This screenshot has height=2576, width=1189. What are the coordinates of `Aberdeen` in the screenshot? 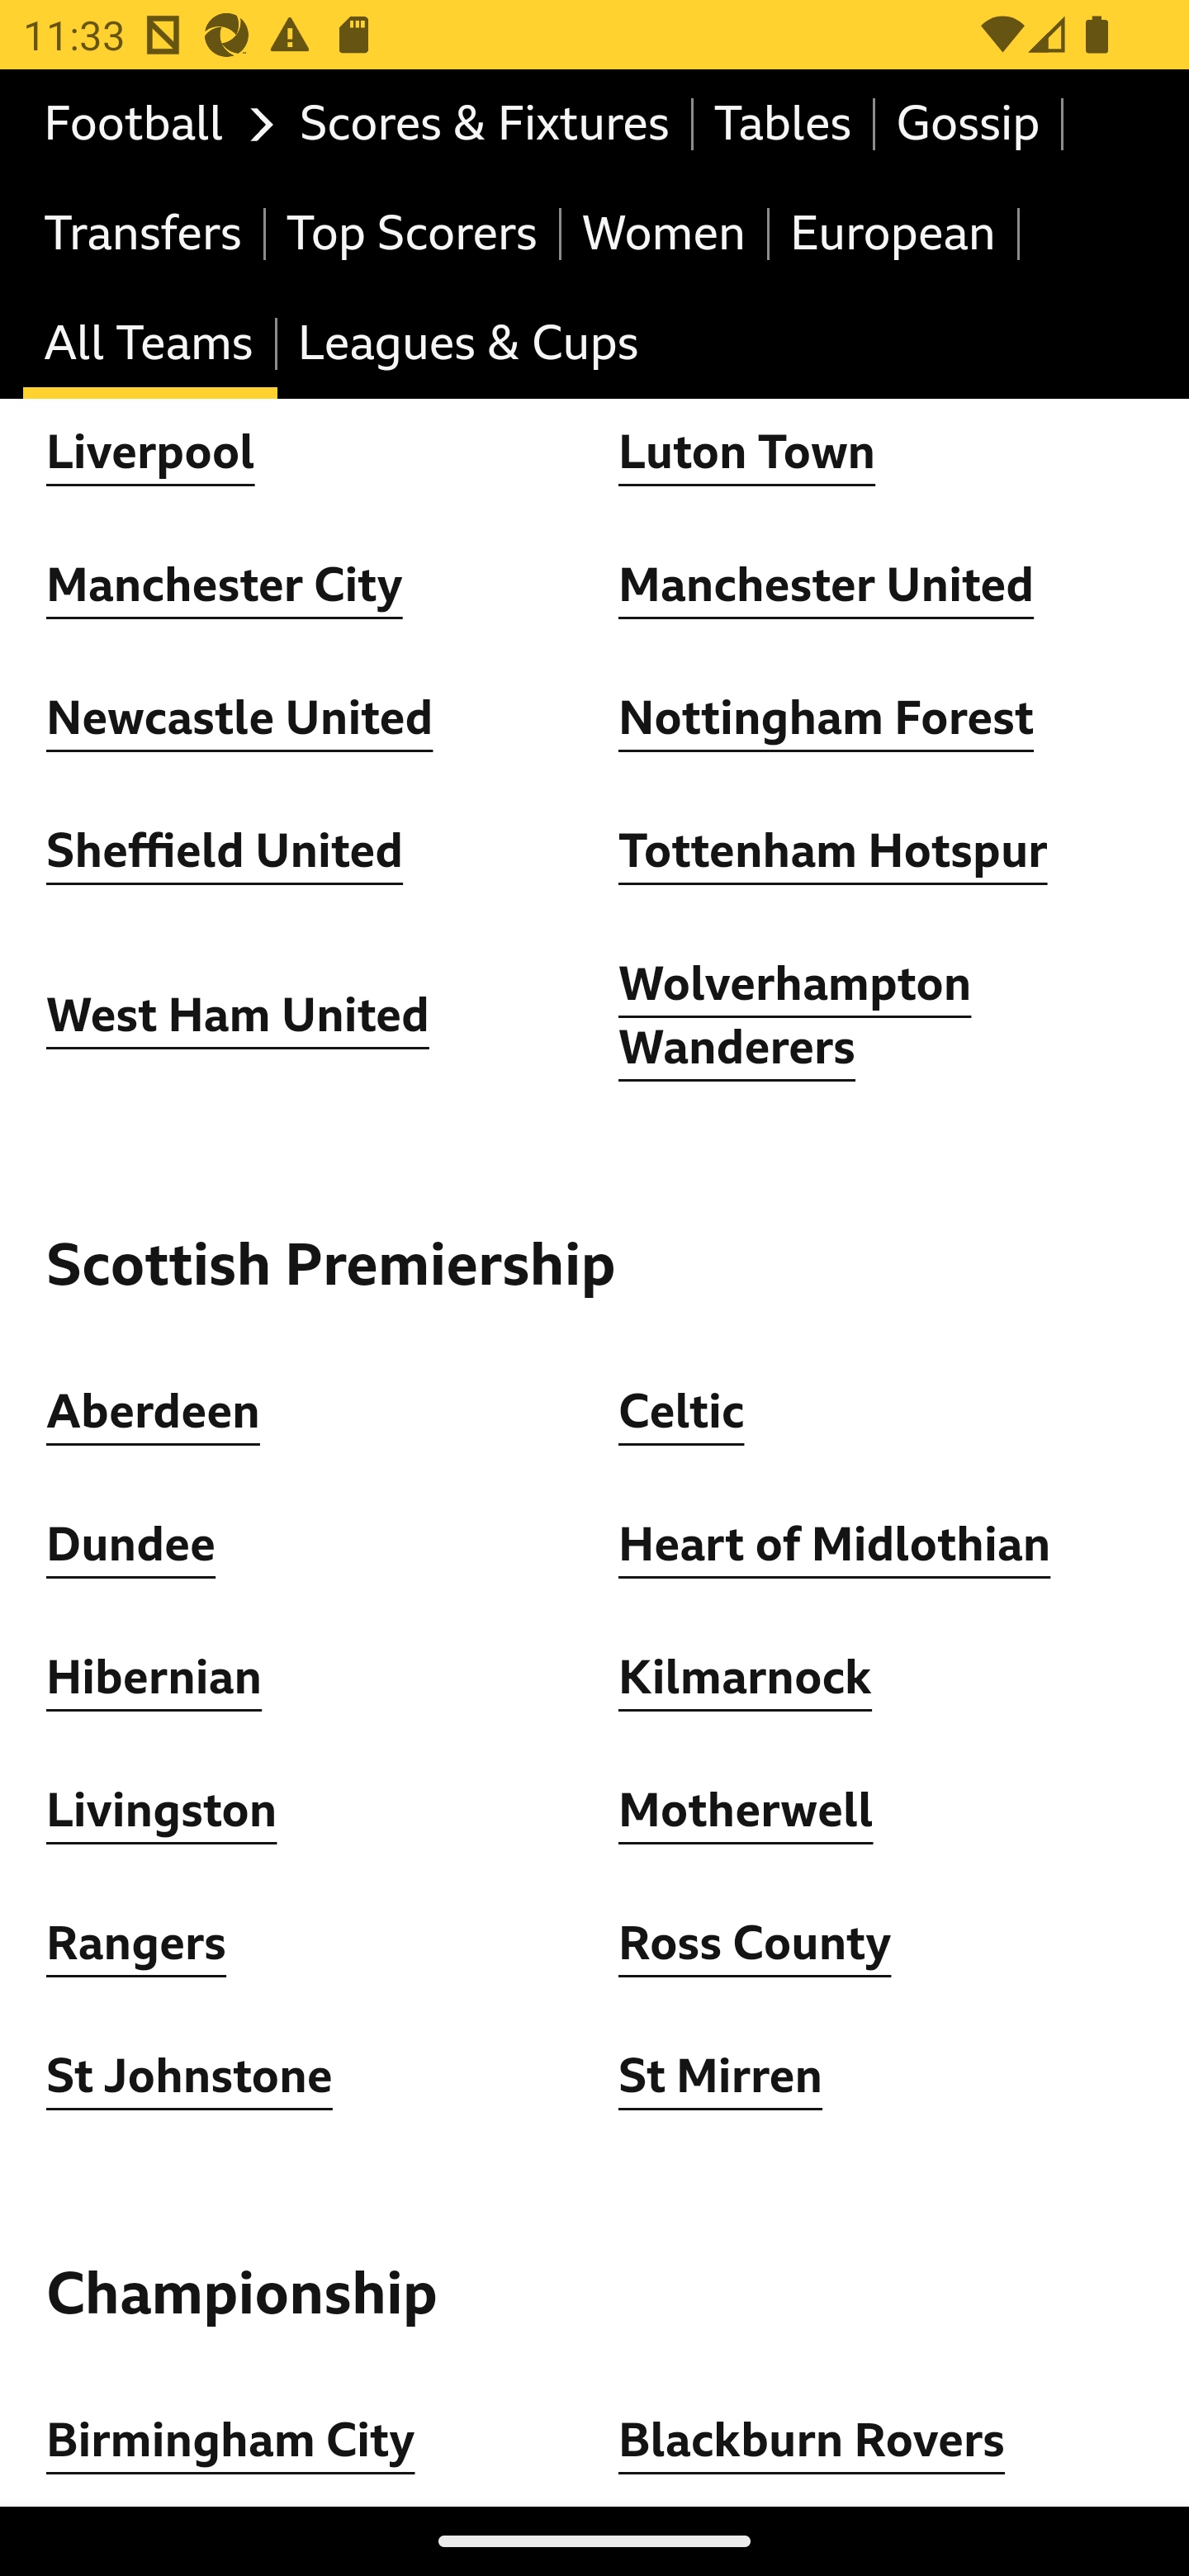 It's located at (154, 1413).